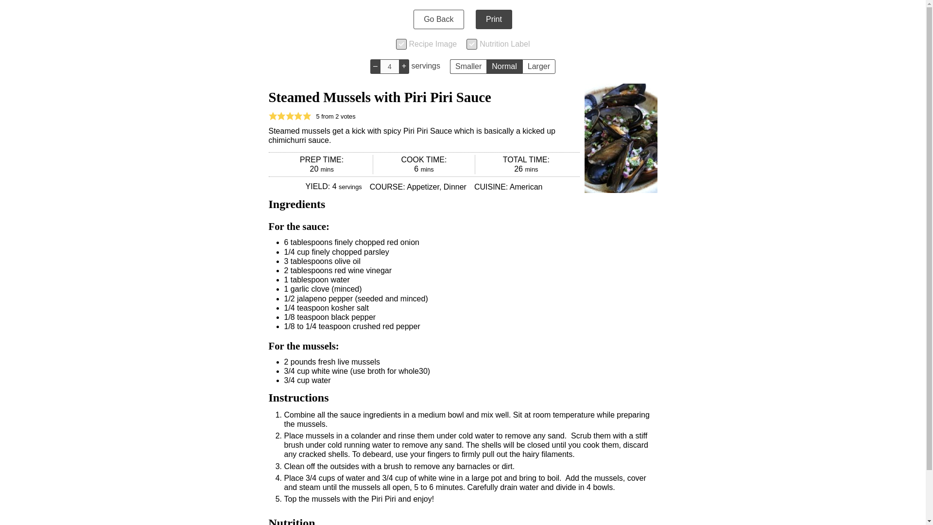 The width and height of the screenshot is (933, 525). Describe the element at coordinates (467, 67) in the screenshot. I see `Smaller` at that location.